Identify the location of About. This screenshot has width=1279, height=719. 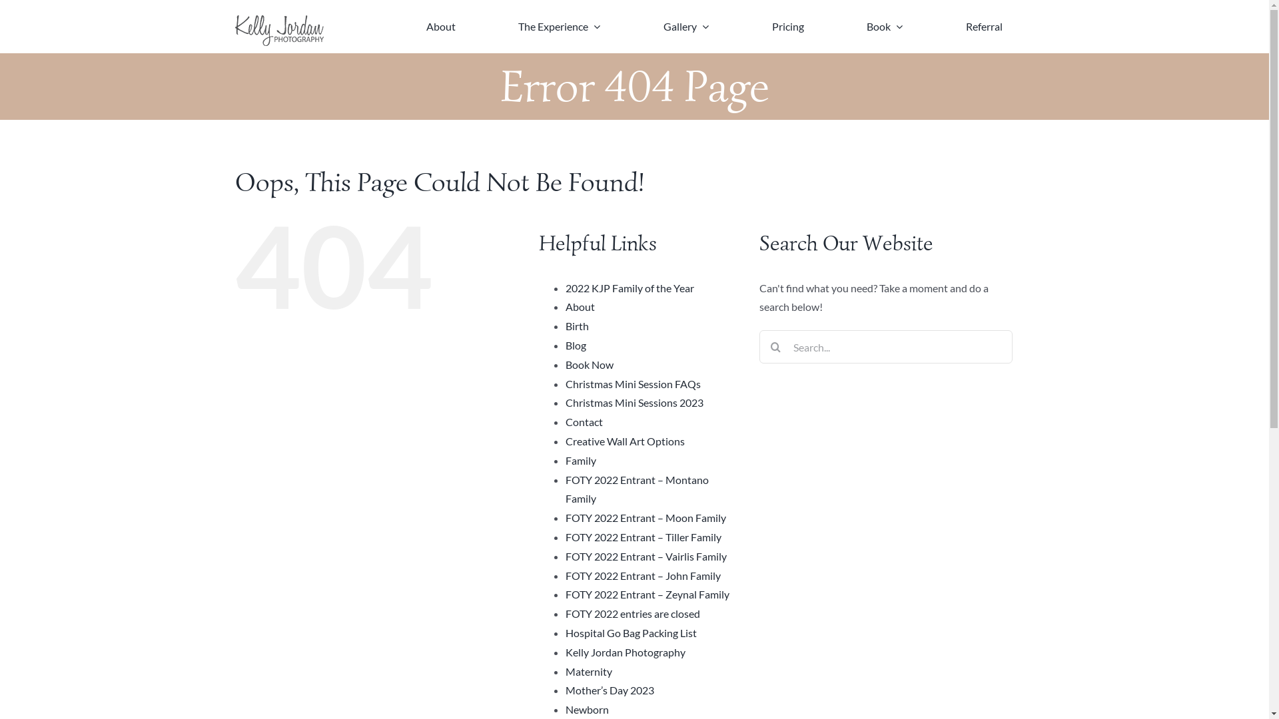
(441, 27).